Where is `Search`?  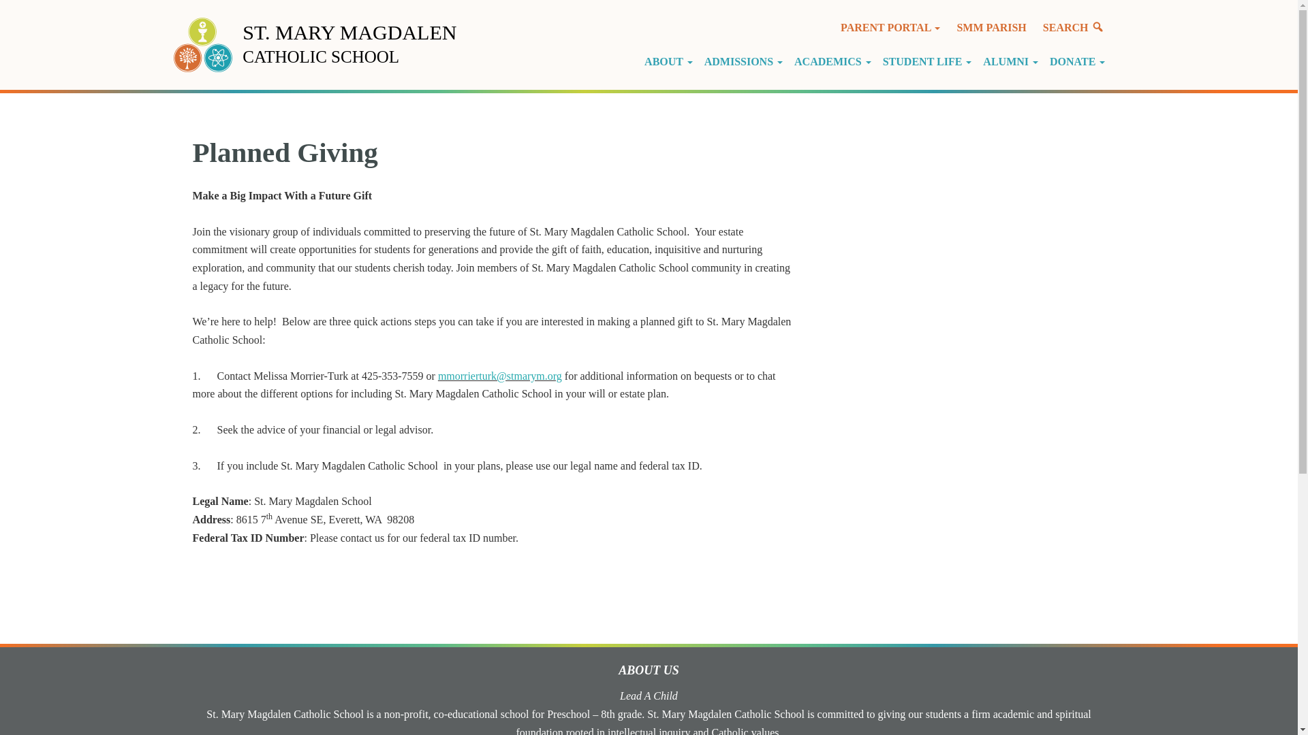
Search is located at coordinates (1074, 27).